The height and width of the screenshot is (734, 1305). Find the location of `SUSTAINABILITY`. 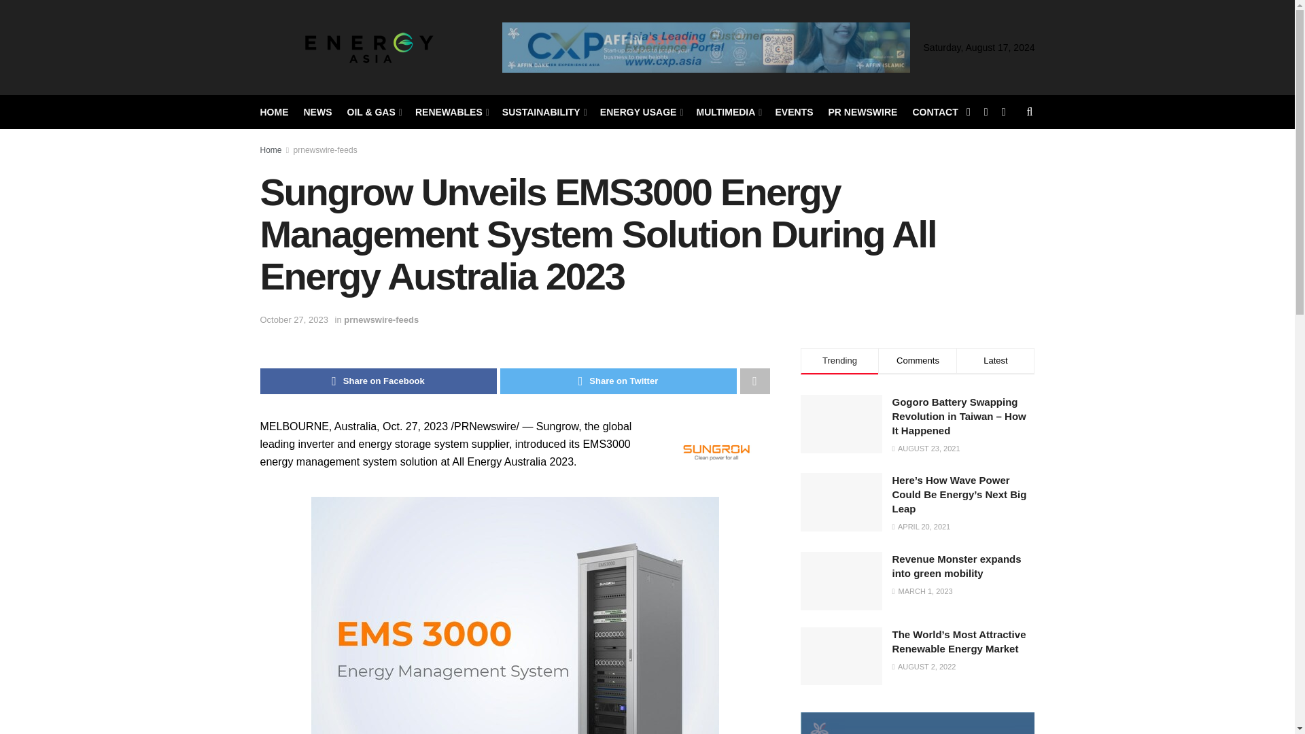

SUSTAINABILITY is located at coordinates (544, 112).